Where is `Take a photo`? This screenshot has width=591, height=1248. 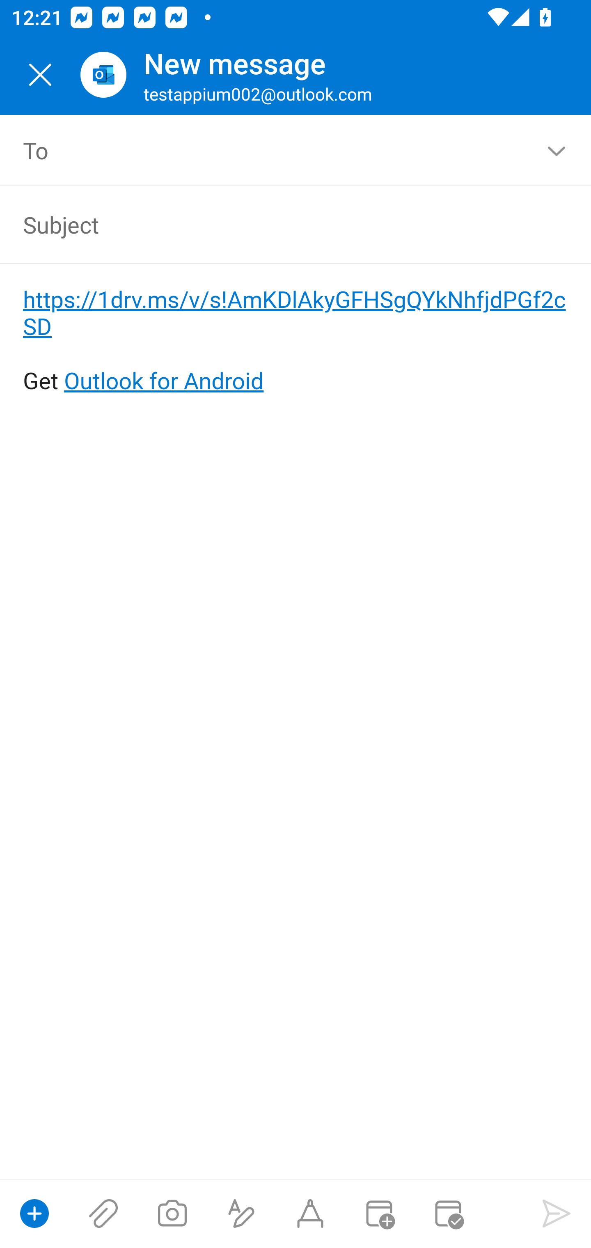
Take a photo is located at coordinates (172, 1214).